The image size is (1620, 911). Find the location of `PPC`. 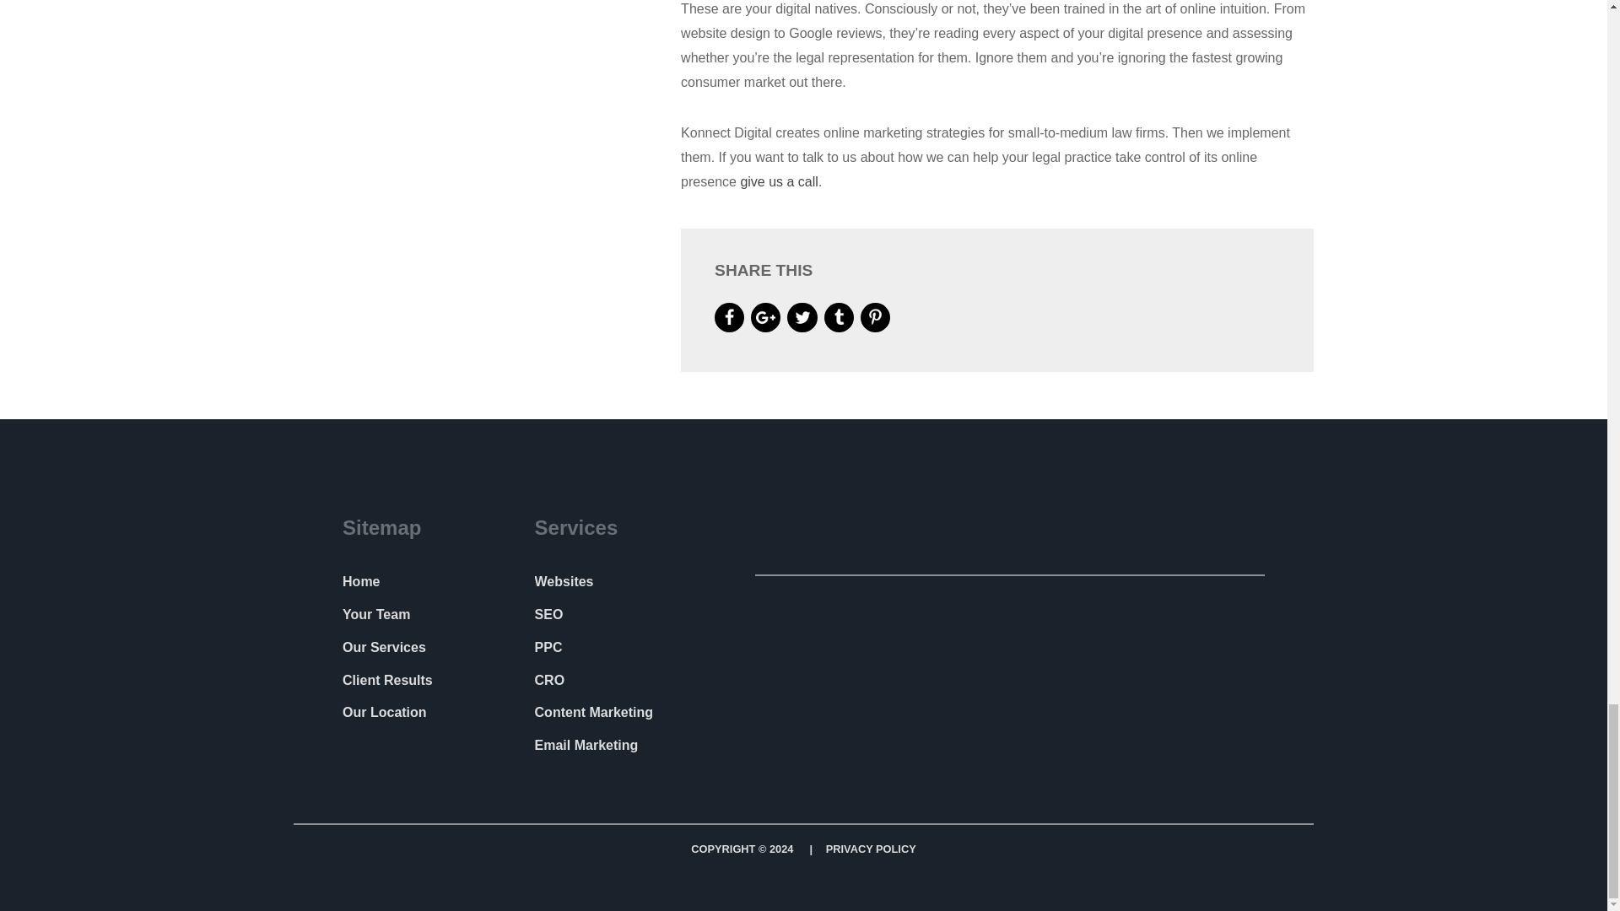

PPC is located at coordinates (548, 648).